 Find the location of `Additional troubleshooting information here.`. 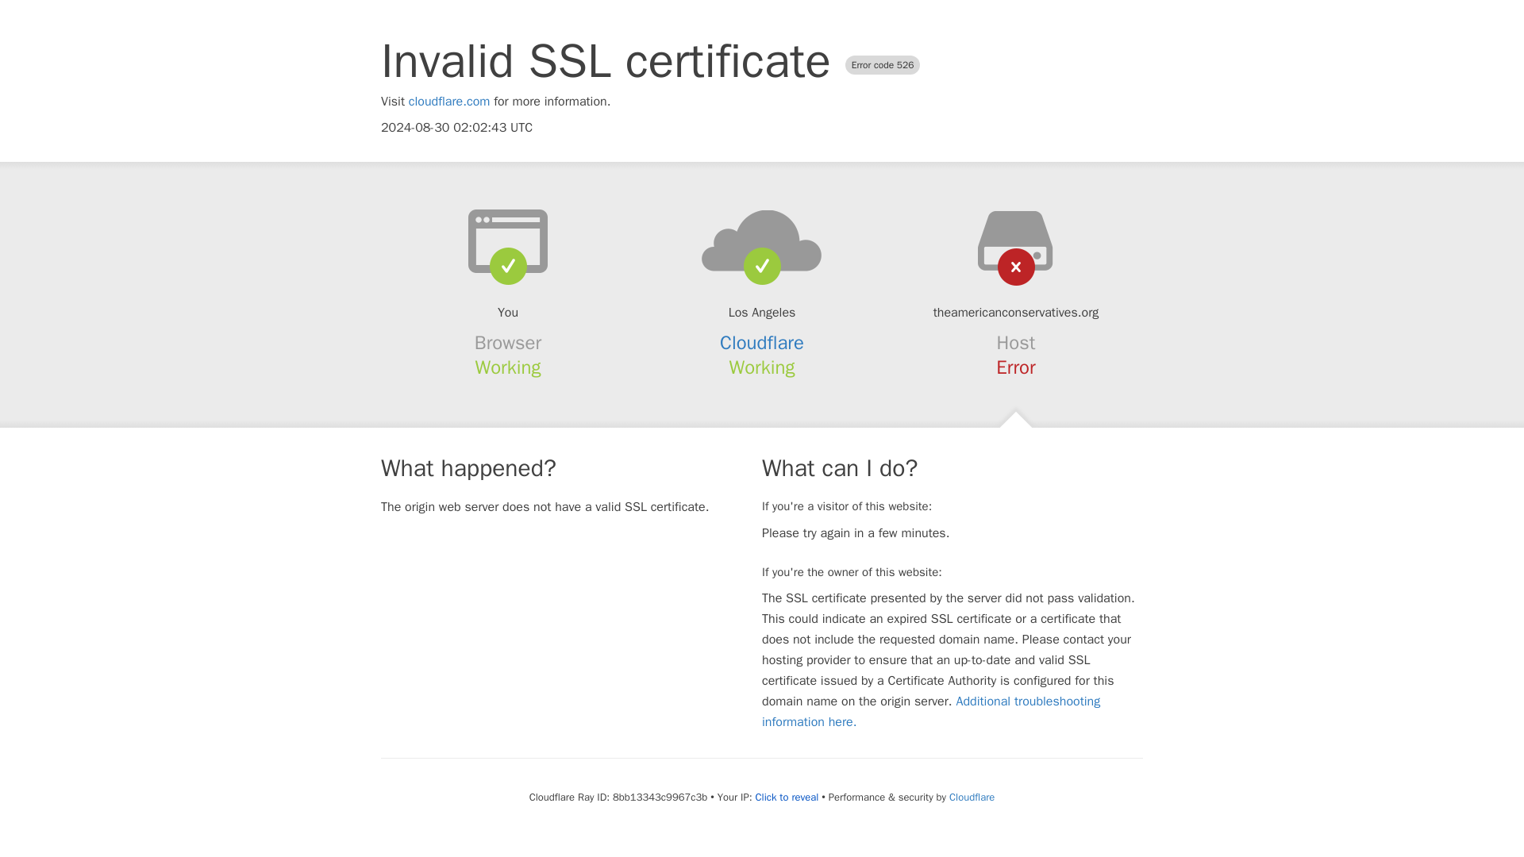

Additional troubleshooting information here. is located at coordinates (931, 711).